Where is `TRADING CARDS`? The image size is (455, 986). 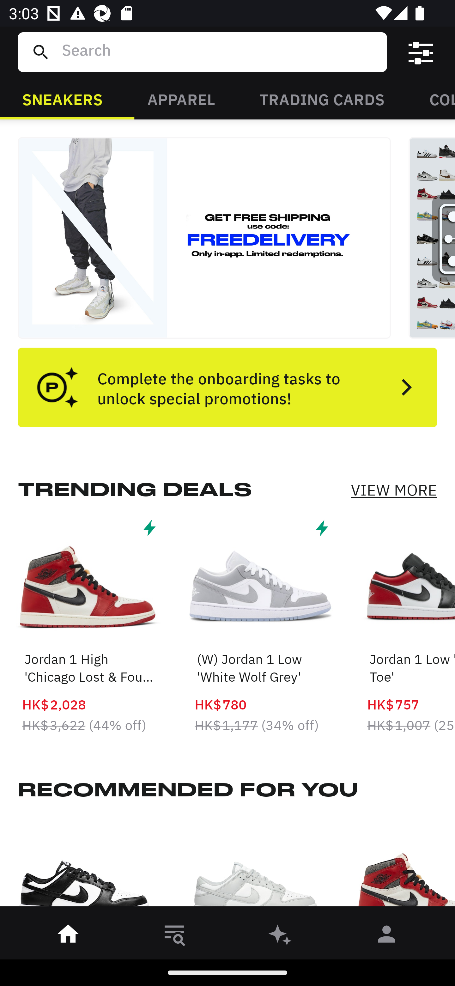
TRADING CARDS is located at coordinates (322, 99).